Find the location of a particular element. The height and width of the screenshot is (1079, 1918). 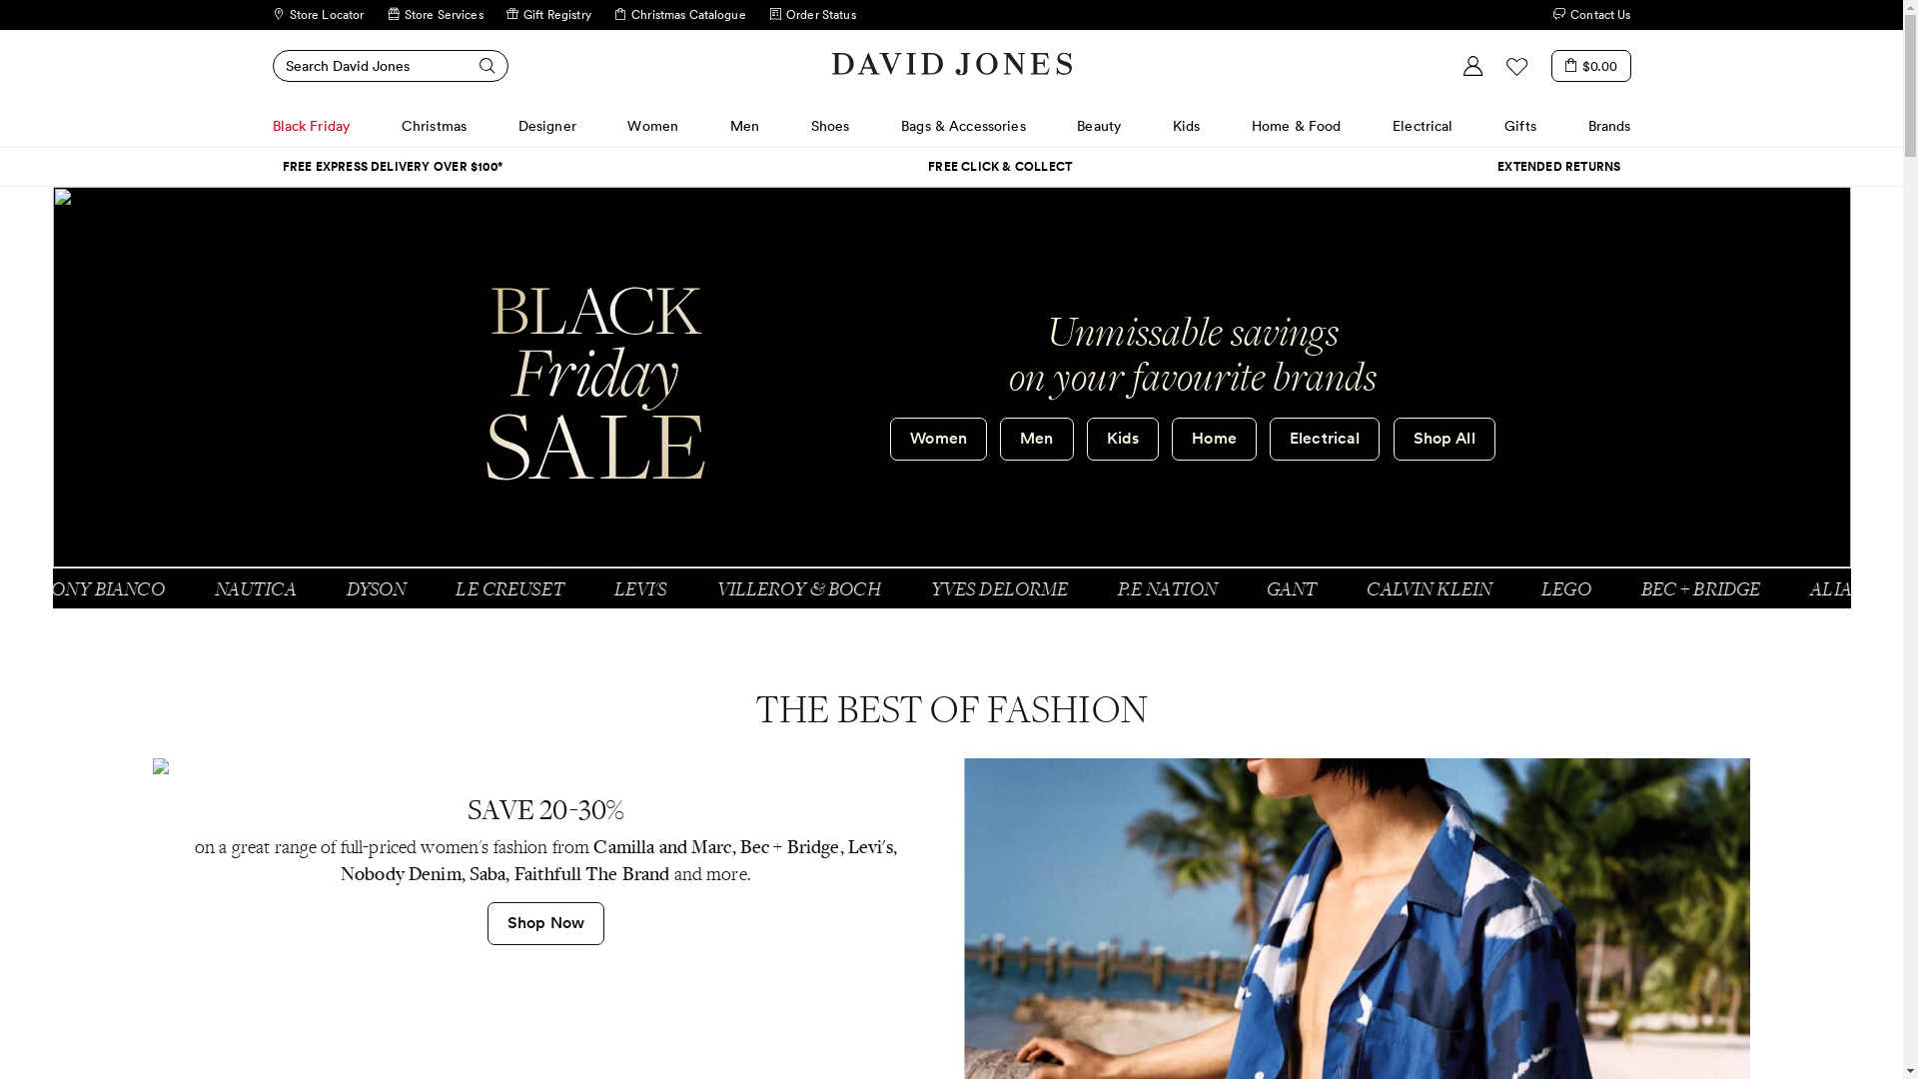

FREE EXPRESS DELIVERY OVER $100* is located at coordinates (392, 167).